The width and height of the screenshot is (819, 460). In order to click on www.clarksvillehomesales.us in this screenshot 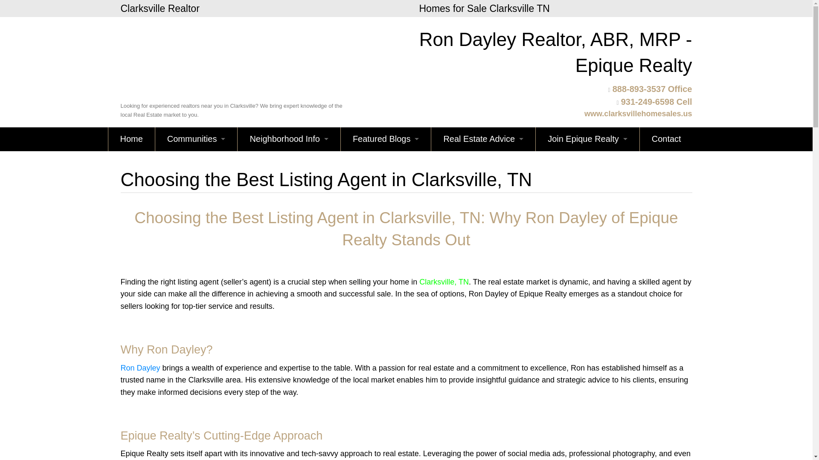, I will do `click(638, 113)`.